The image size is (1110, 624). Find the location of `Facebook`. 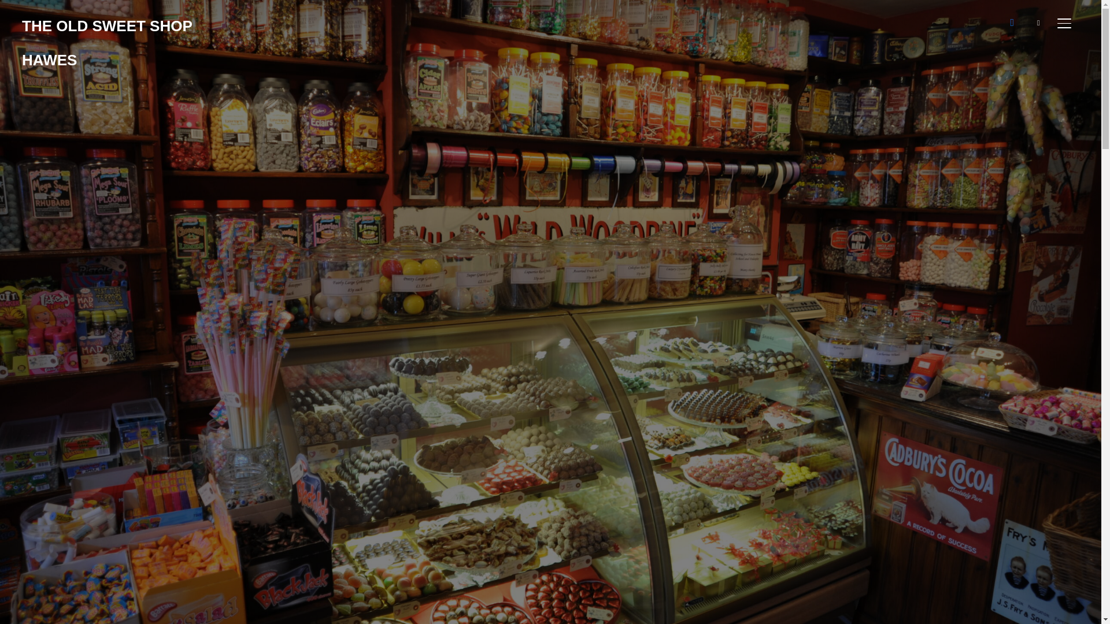

Facebook is located at coordinates (1012, 22).